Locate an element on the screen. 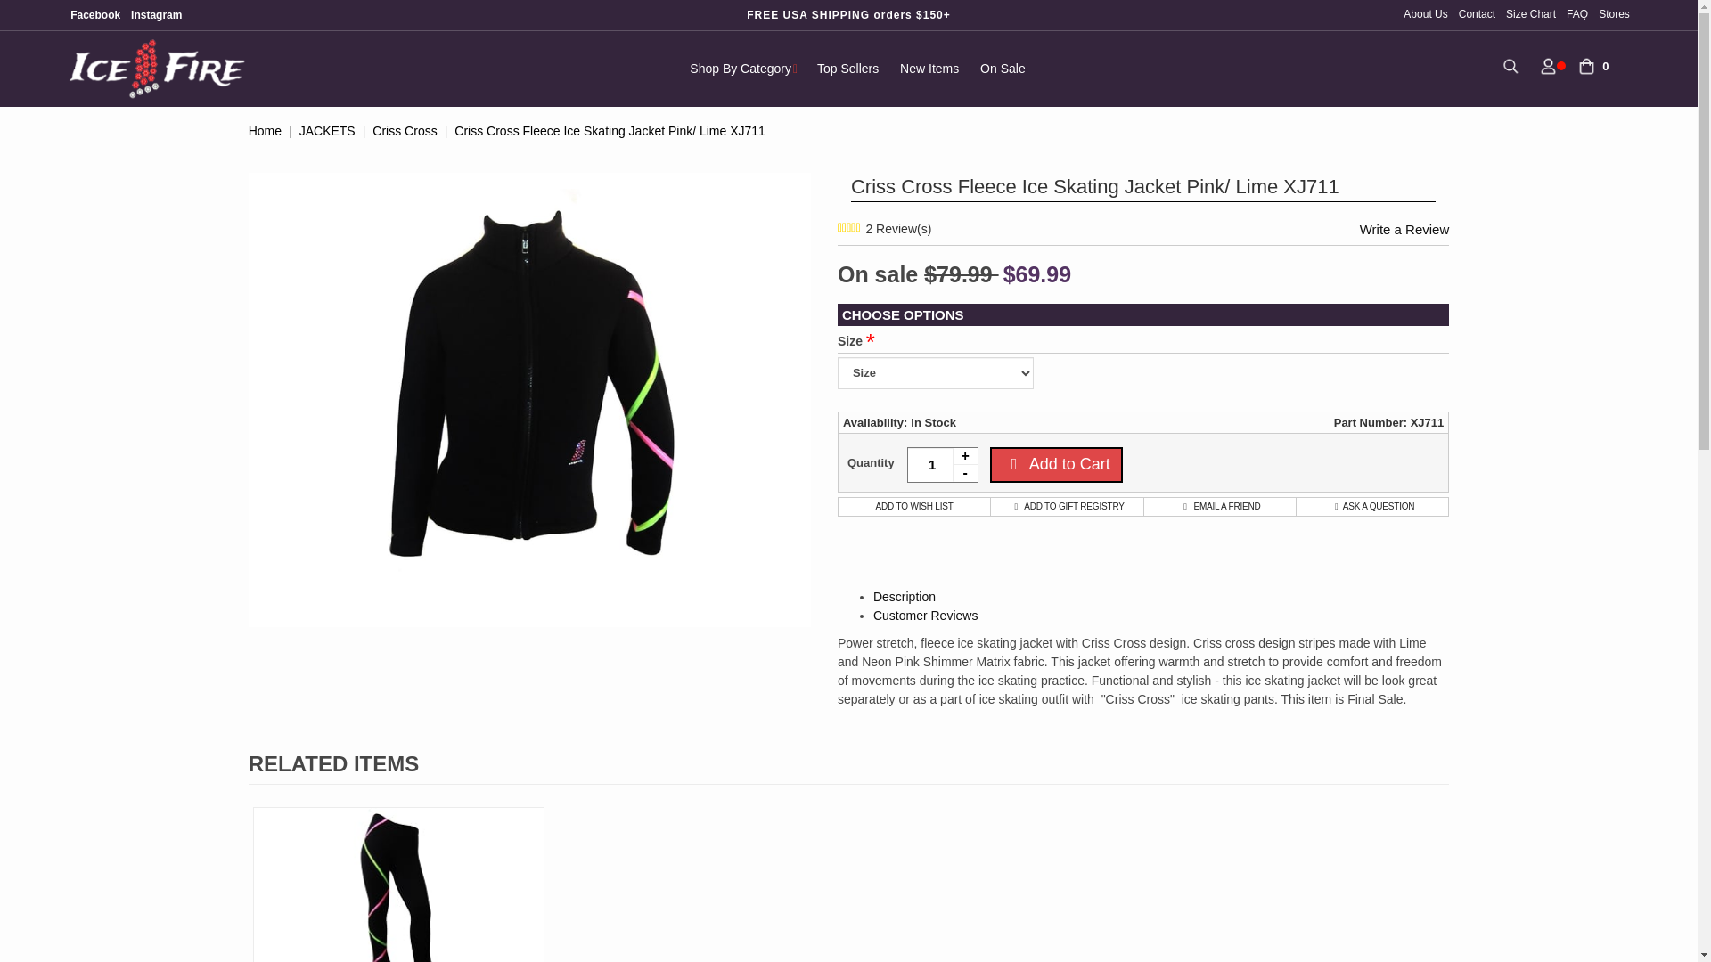  Login or Create an Account is located at coordinates (1549, 64).